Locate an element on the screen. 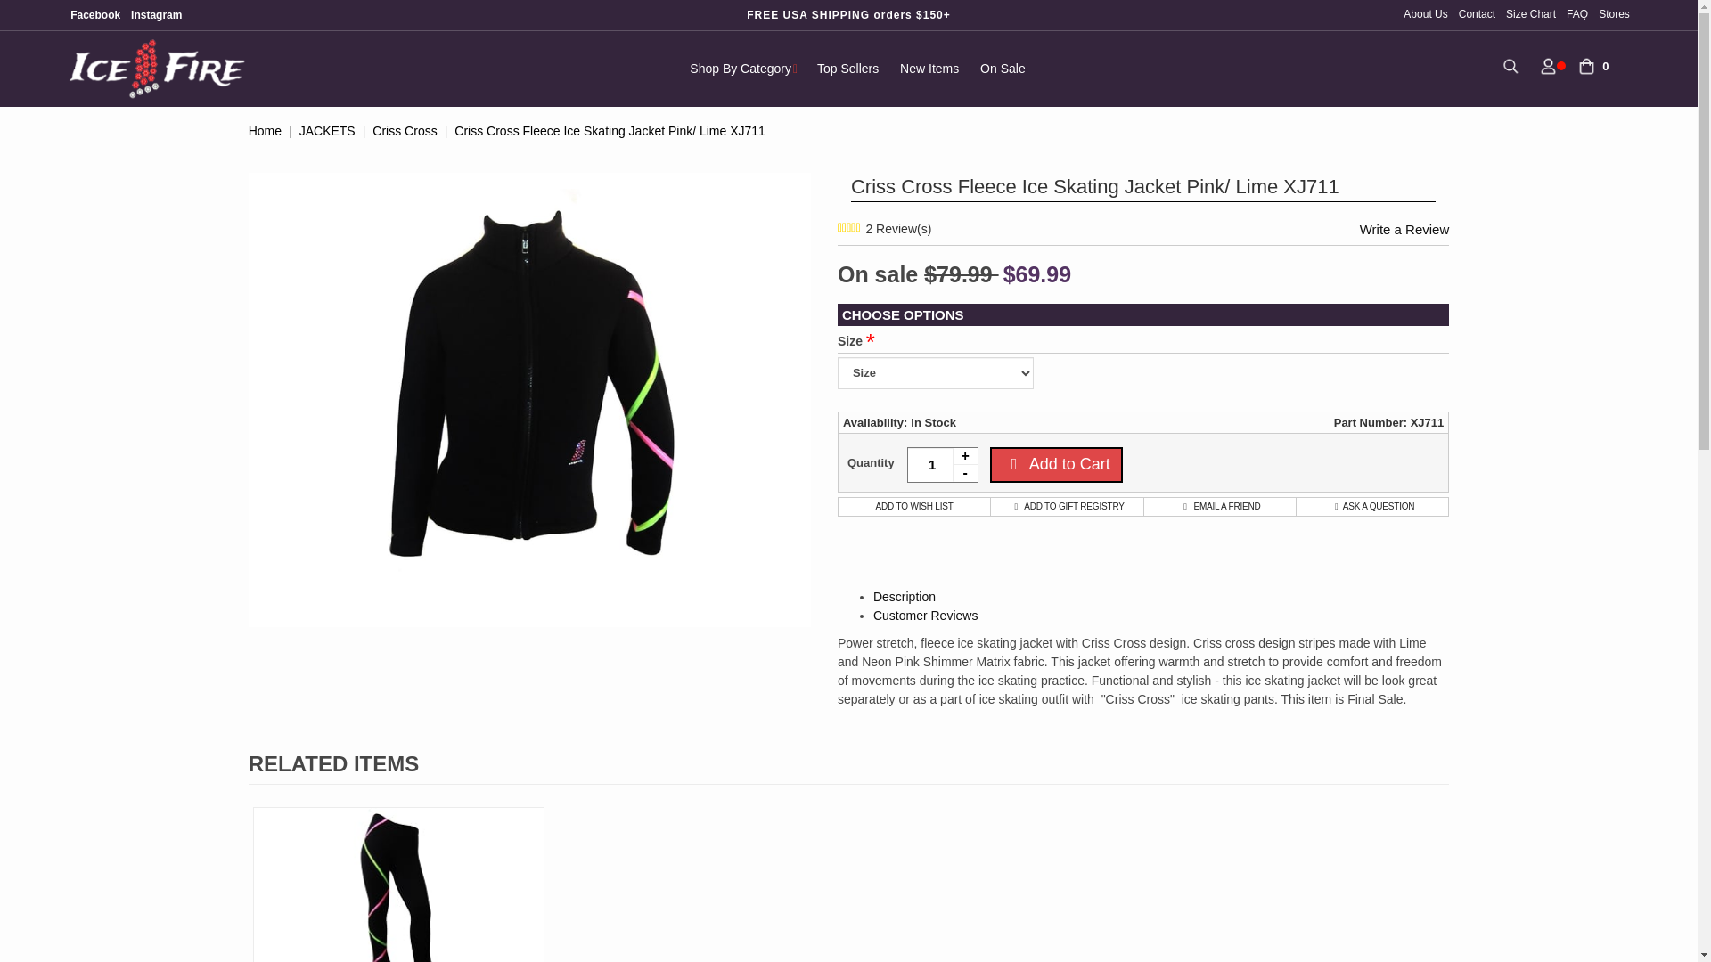  Login or Create an Account is located at coordinates (1549, 64).